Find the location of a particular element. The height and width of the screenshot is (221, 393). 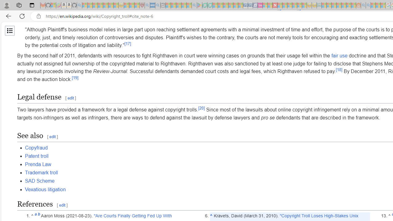

DITOGAMES AG Imprint - Sleeping is located at coordinates (319, 6).